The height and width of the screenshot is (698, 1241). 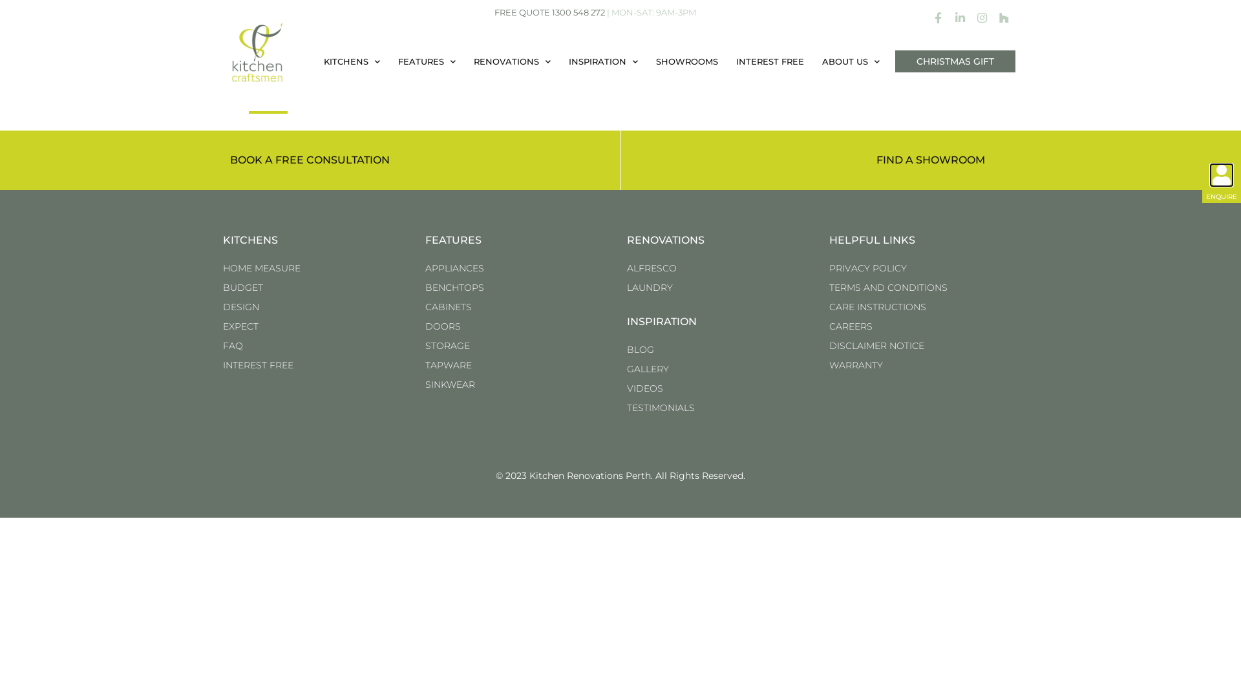 I want to click on ABOUT US, so click(x=851, y=61).